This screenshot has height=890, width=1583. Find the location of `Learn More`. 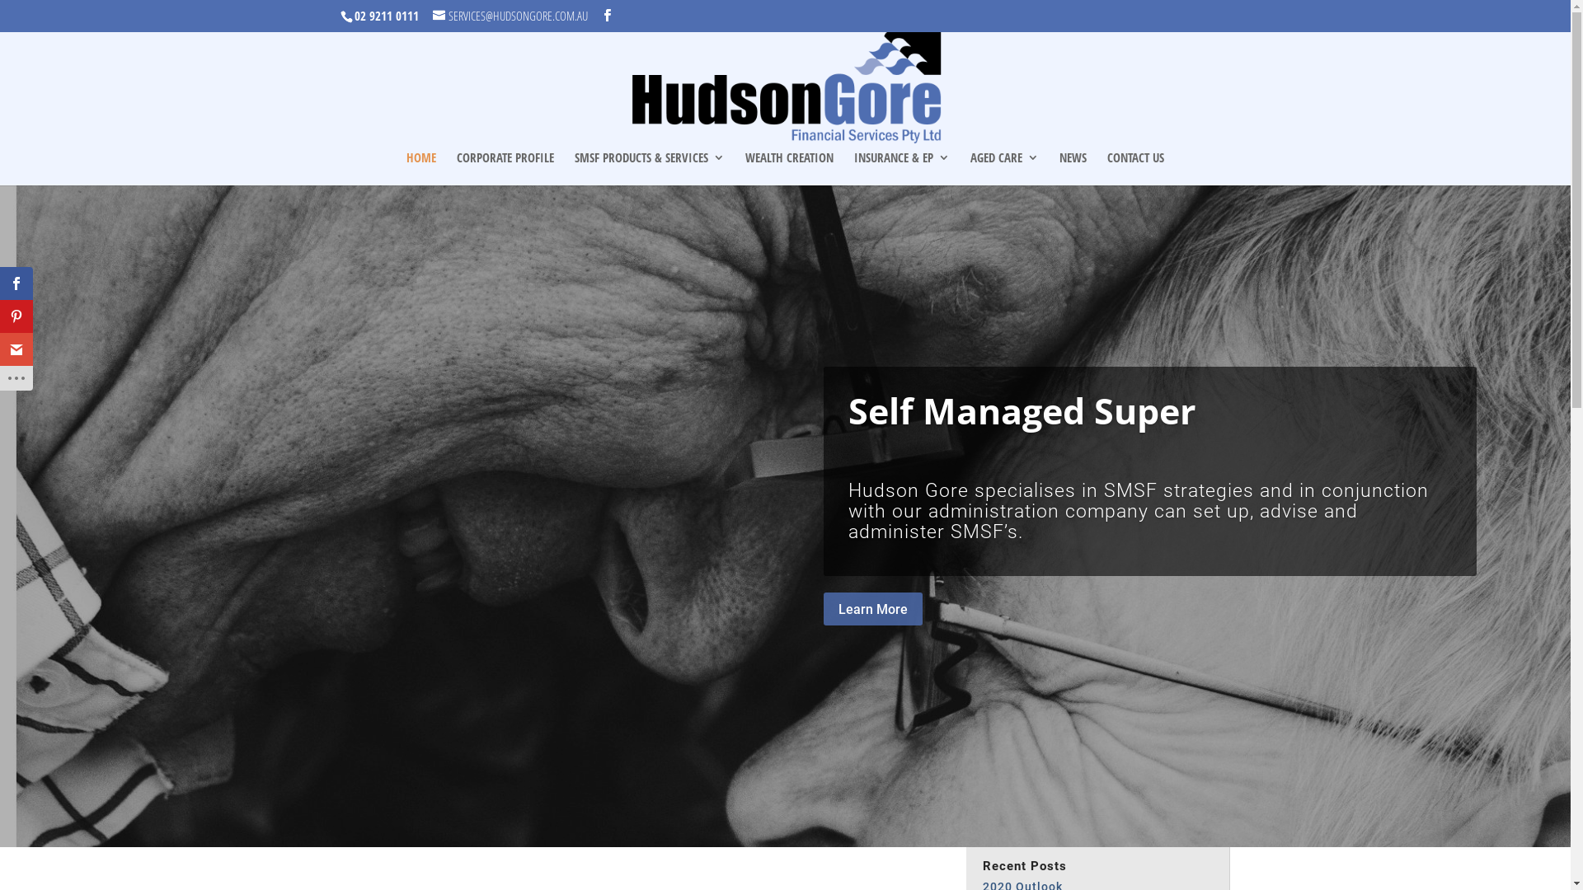

Learn More is located at coordinates (872, 610).